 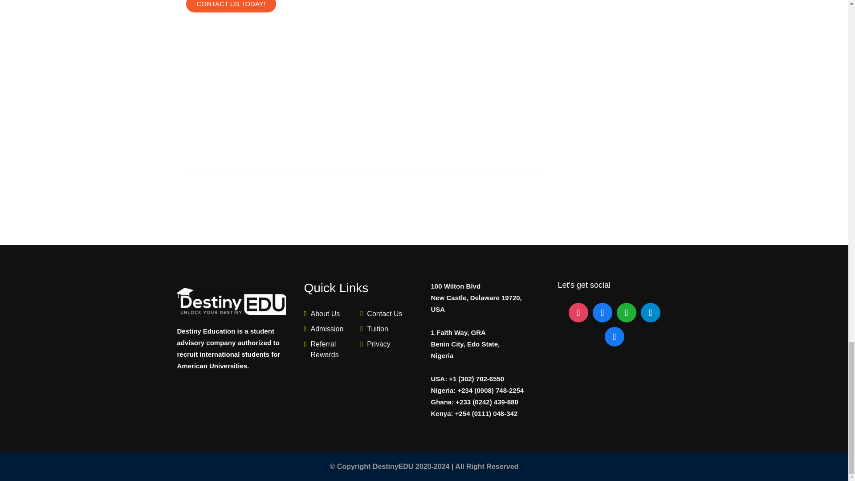 What do you see at coordinates (578, 313) in the screenshot?
I see `Instagram` at bounding box center [578, 313].